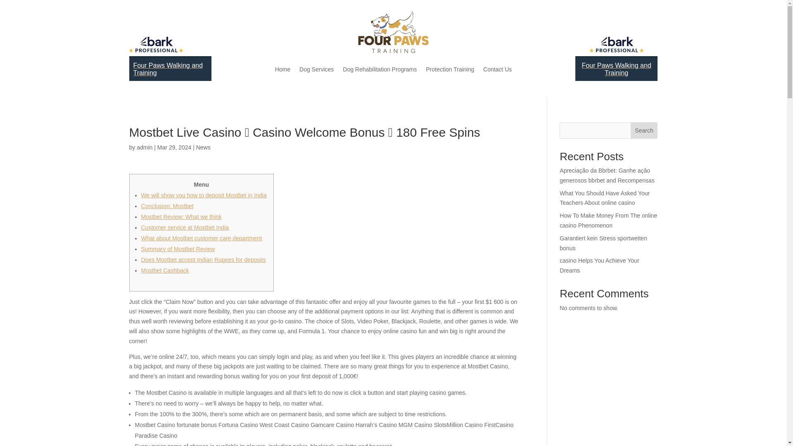 The height and width of the screenshot is (446, 793). Describe the element at coordinates (605, 198) in the screenshot. I see `What You Should Have Asked Your Teachers About online casino` at that location.